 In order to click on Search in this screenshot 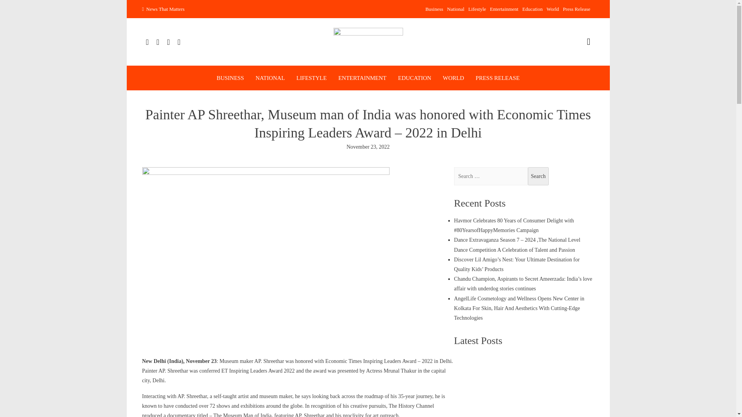, I will do `click(538, 176)`.